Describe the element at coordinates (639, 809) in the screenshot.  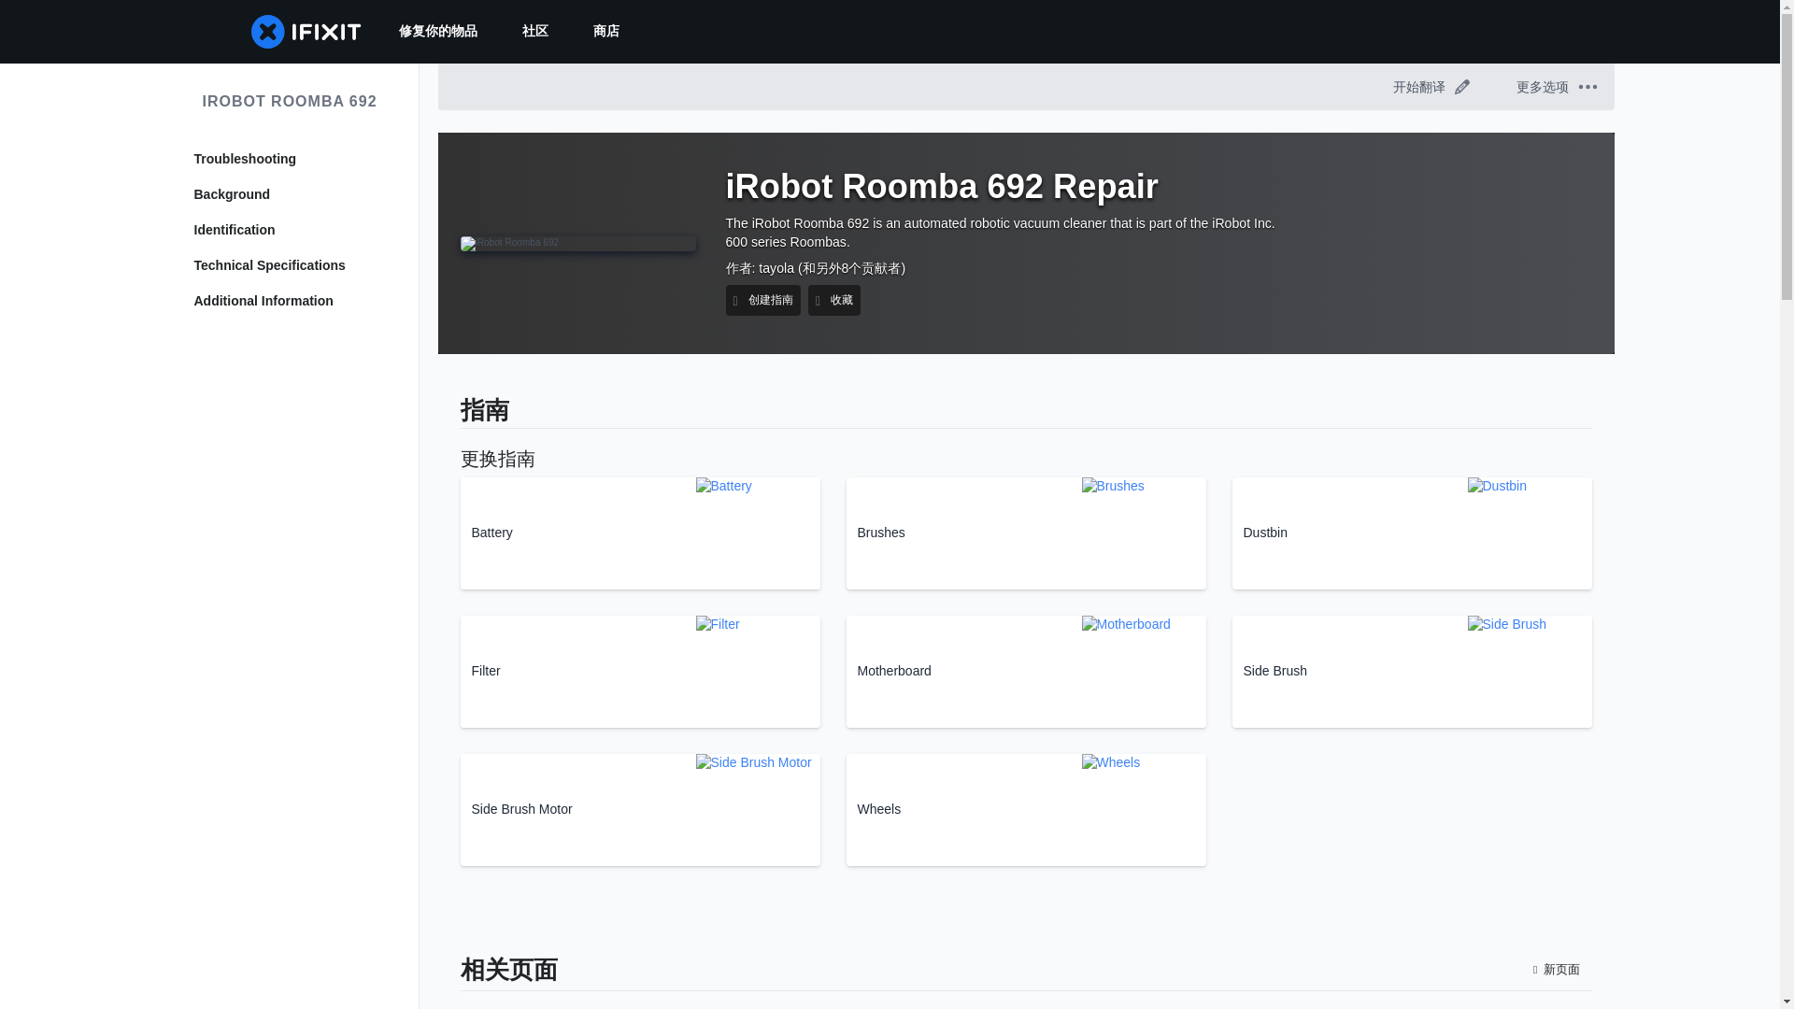
I see `Side Brush Motor` at that location.